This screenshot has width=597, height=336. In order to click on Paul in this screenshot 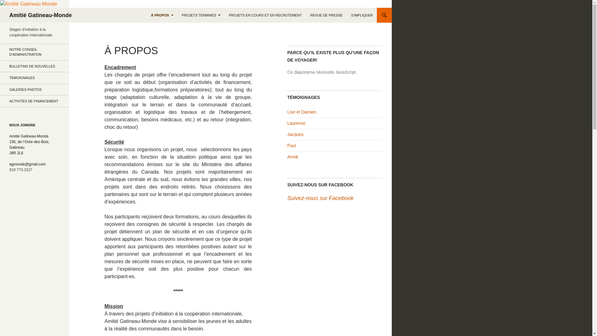, I will do `click(292, 146)`.